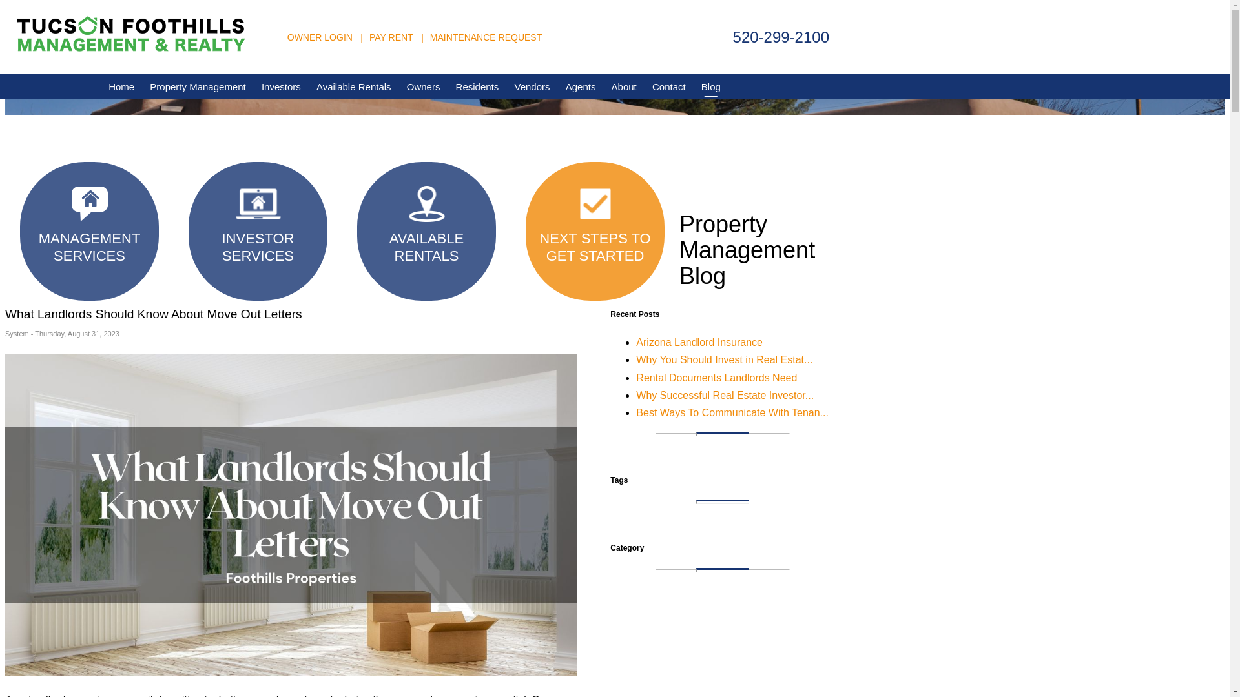  What do you see at coordinates (391, 36) in the screenshot?
I see `PAY RENT` at bounding box center [391, 36].